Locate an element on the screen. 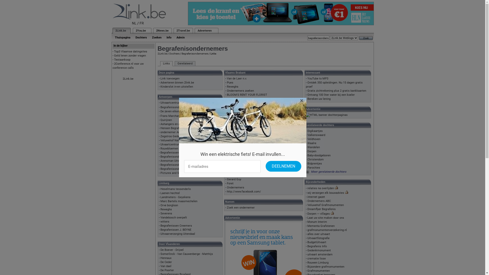 Image resolution: width=489 pixels, height=275 pixels. Orve borgloon is located at coordinates (169, 205).